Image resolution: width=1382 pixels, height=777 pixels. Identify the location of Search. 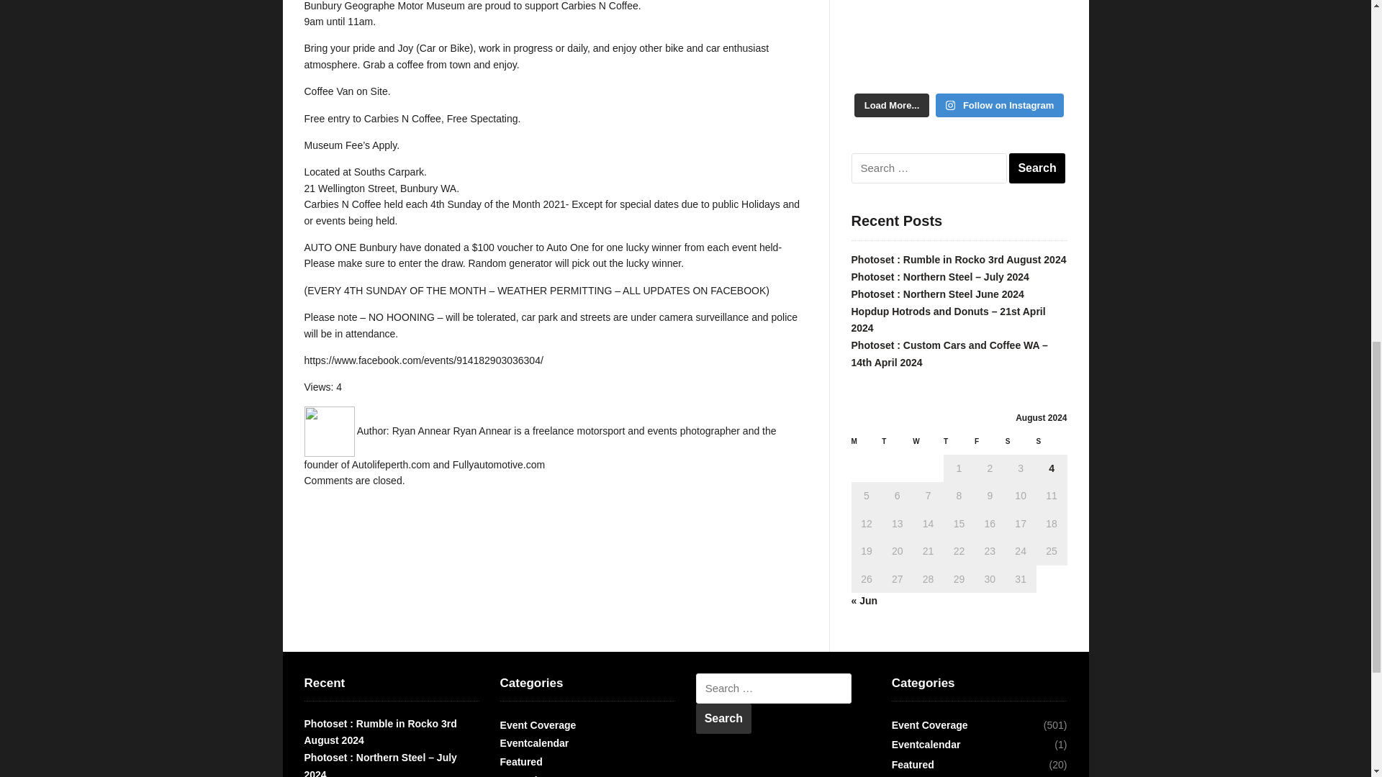
(724, 718).